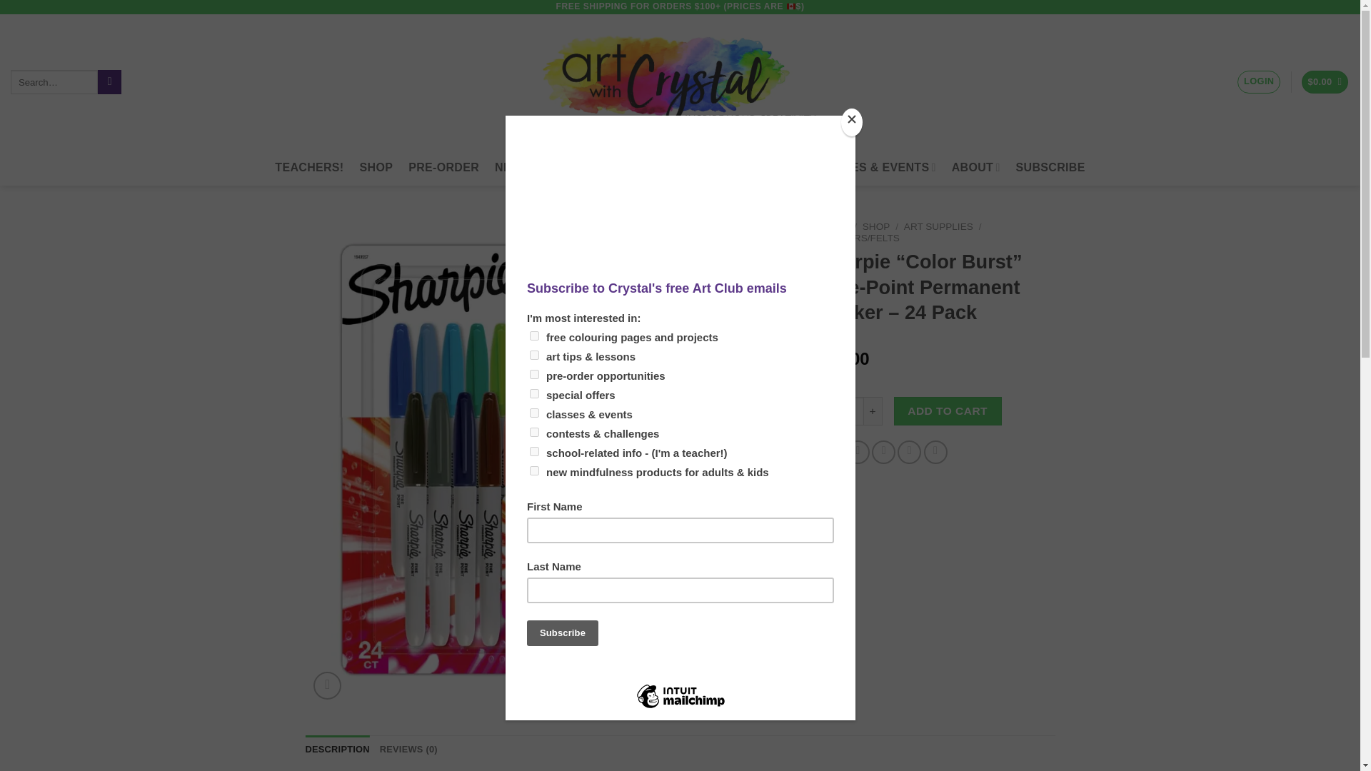  Describe the element at coordinates (1050, 167) in the screenshot. I see `SUBSCRIBE` at that location.